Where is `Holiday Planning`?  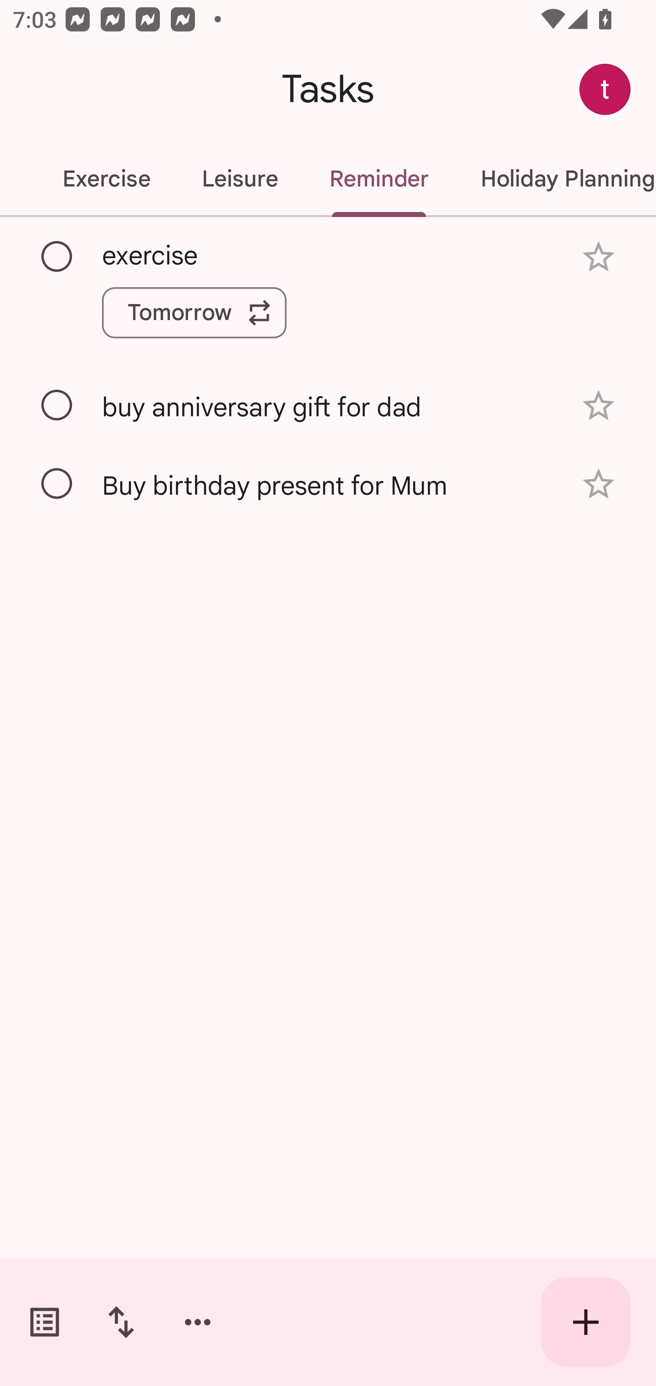
Holiday Planning is located at coordinates (555, 179).